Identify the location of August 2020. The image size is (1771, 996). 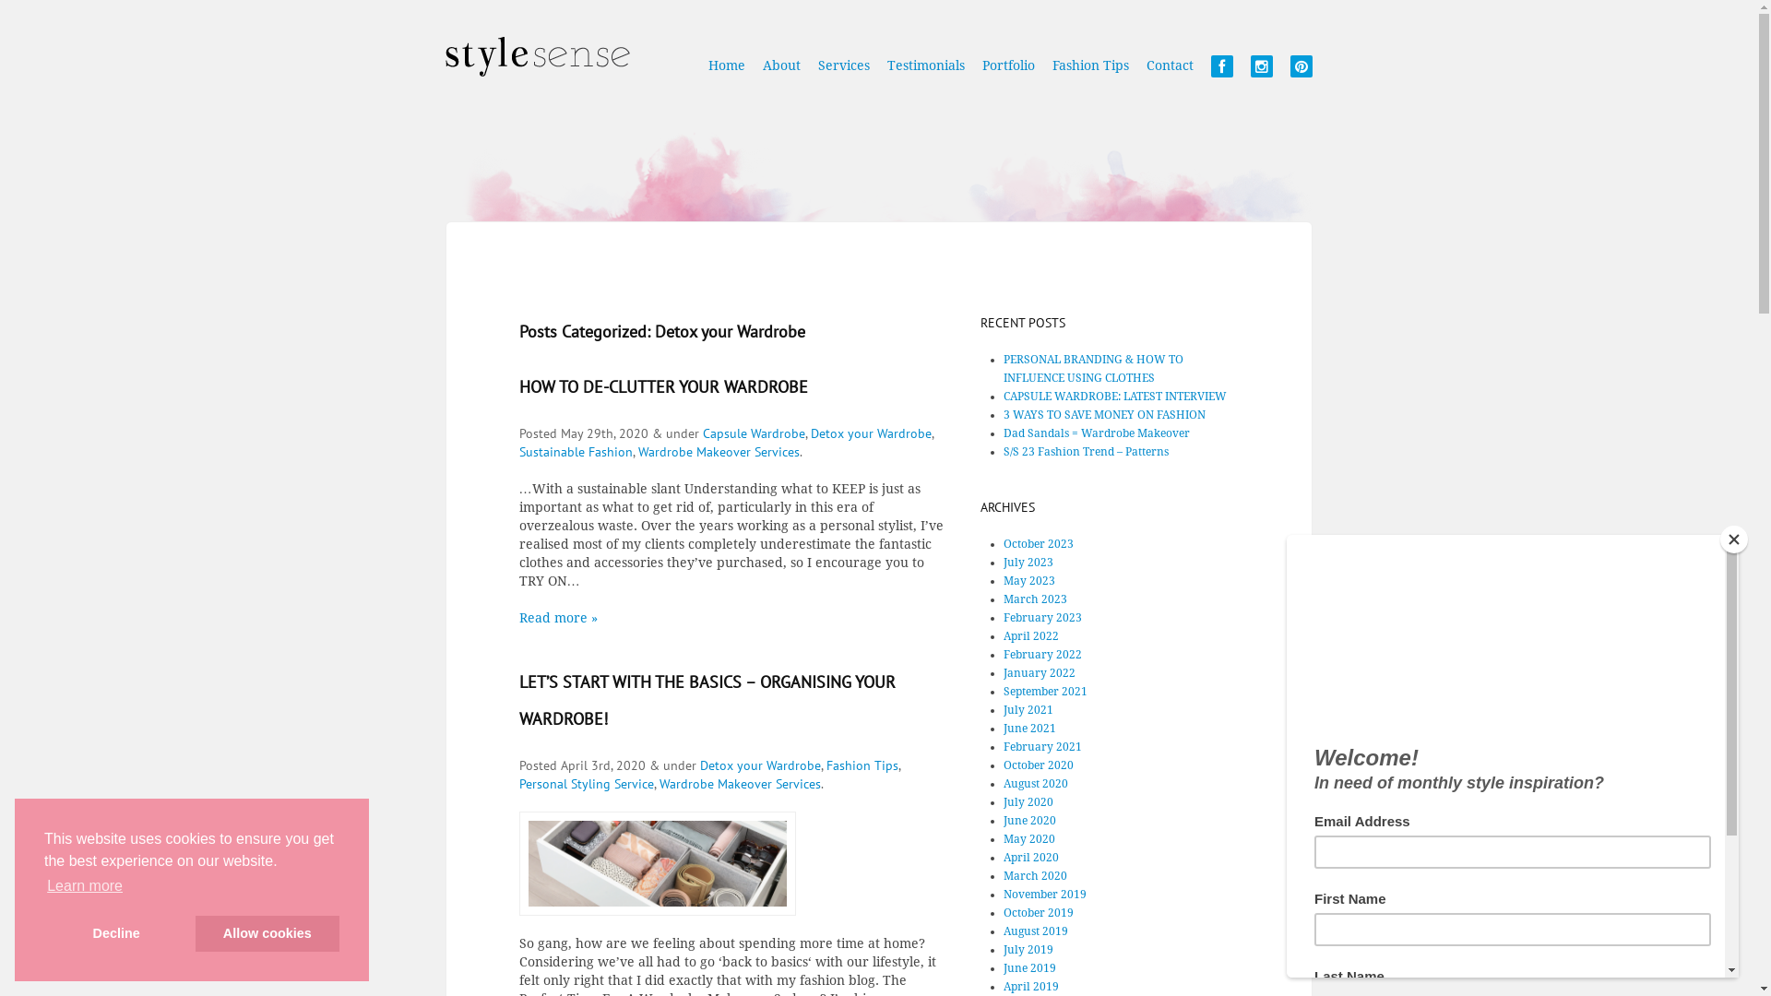
(1036, 784).